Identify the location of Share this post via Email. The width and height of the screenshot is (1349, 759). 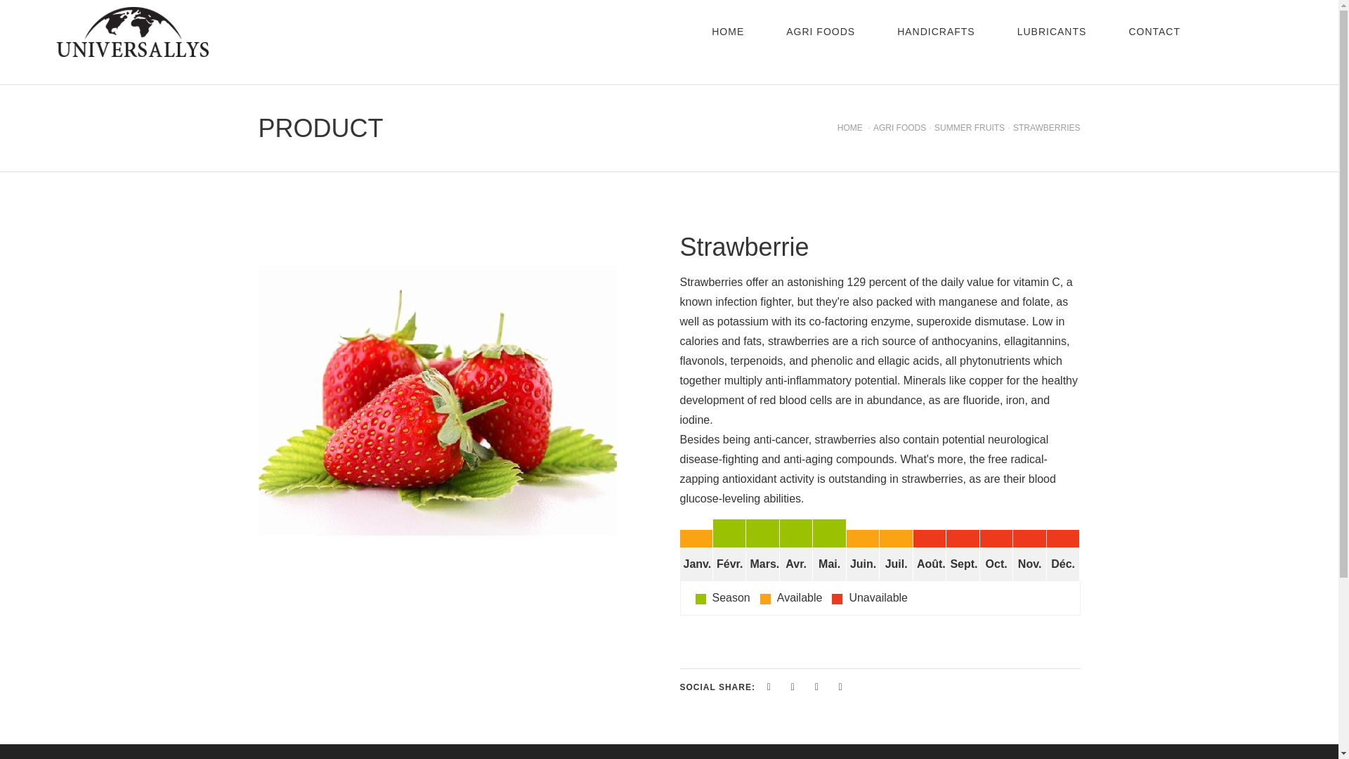
(840, 687).